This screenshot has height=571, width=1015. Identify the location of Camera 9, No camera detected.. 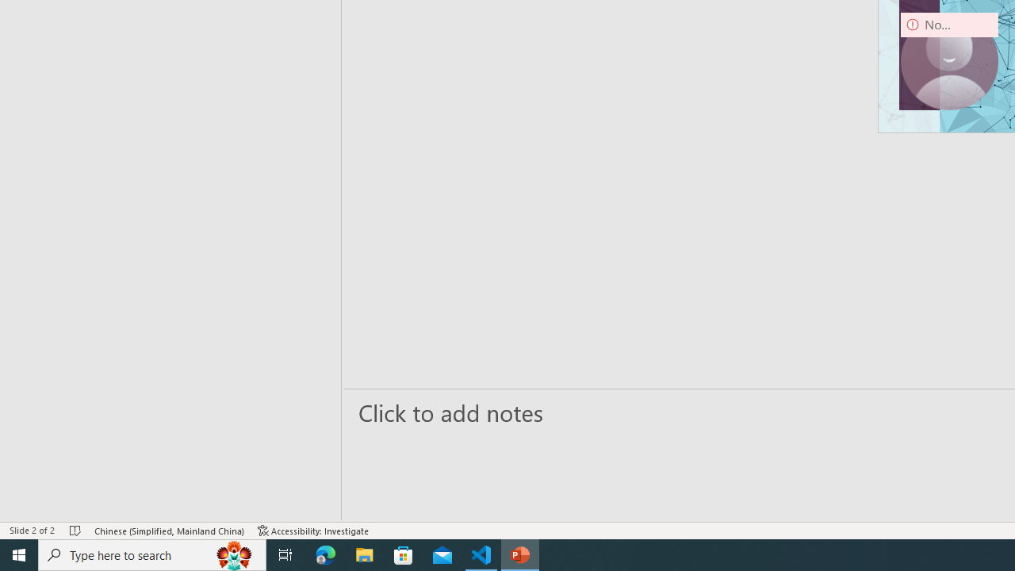
(949, 61).